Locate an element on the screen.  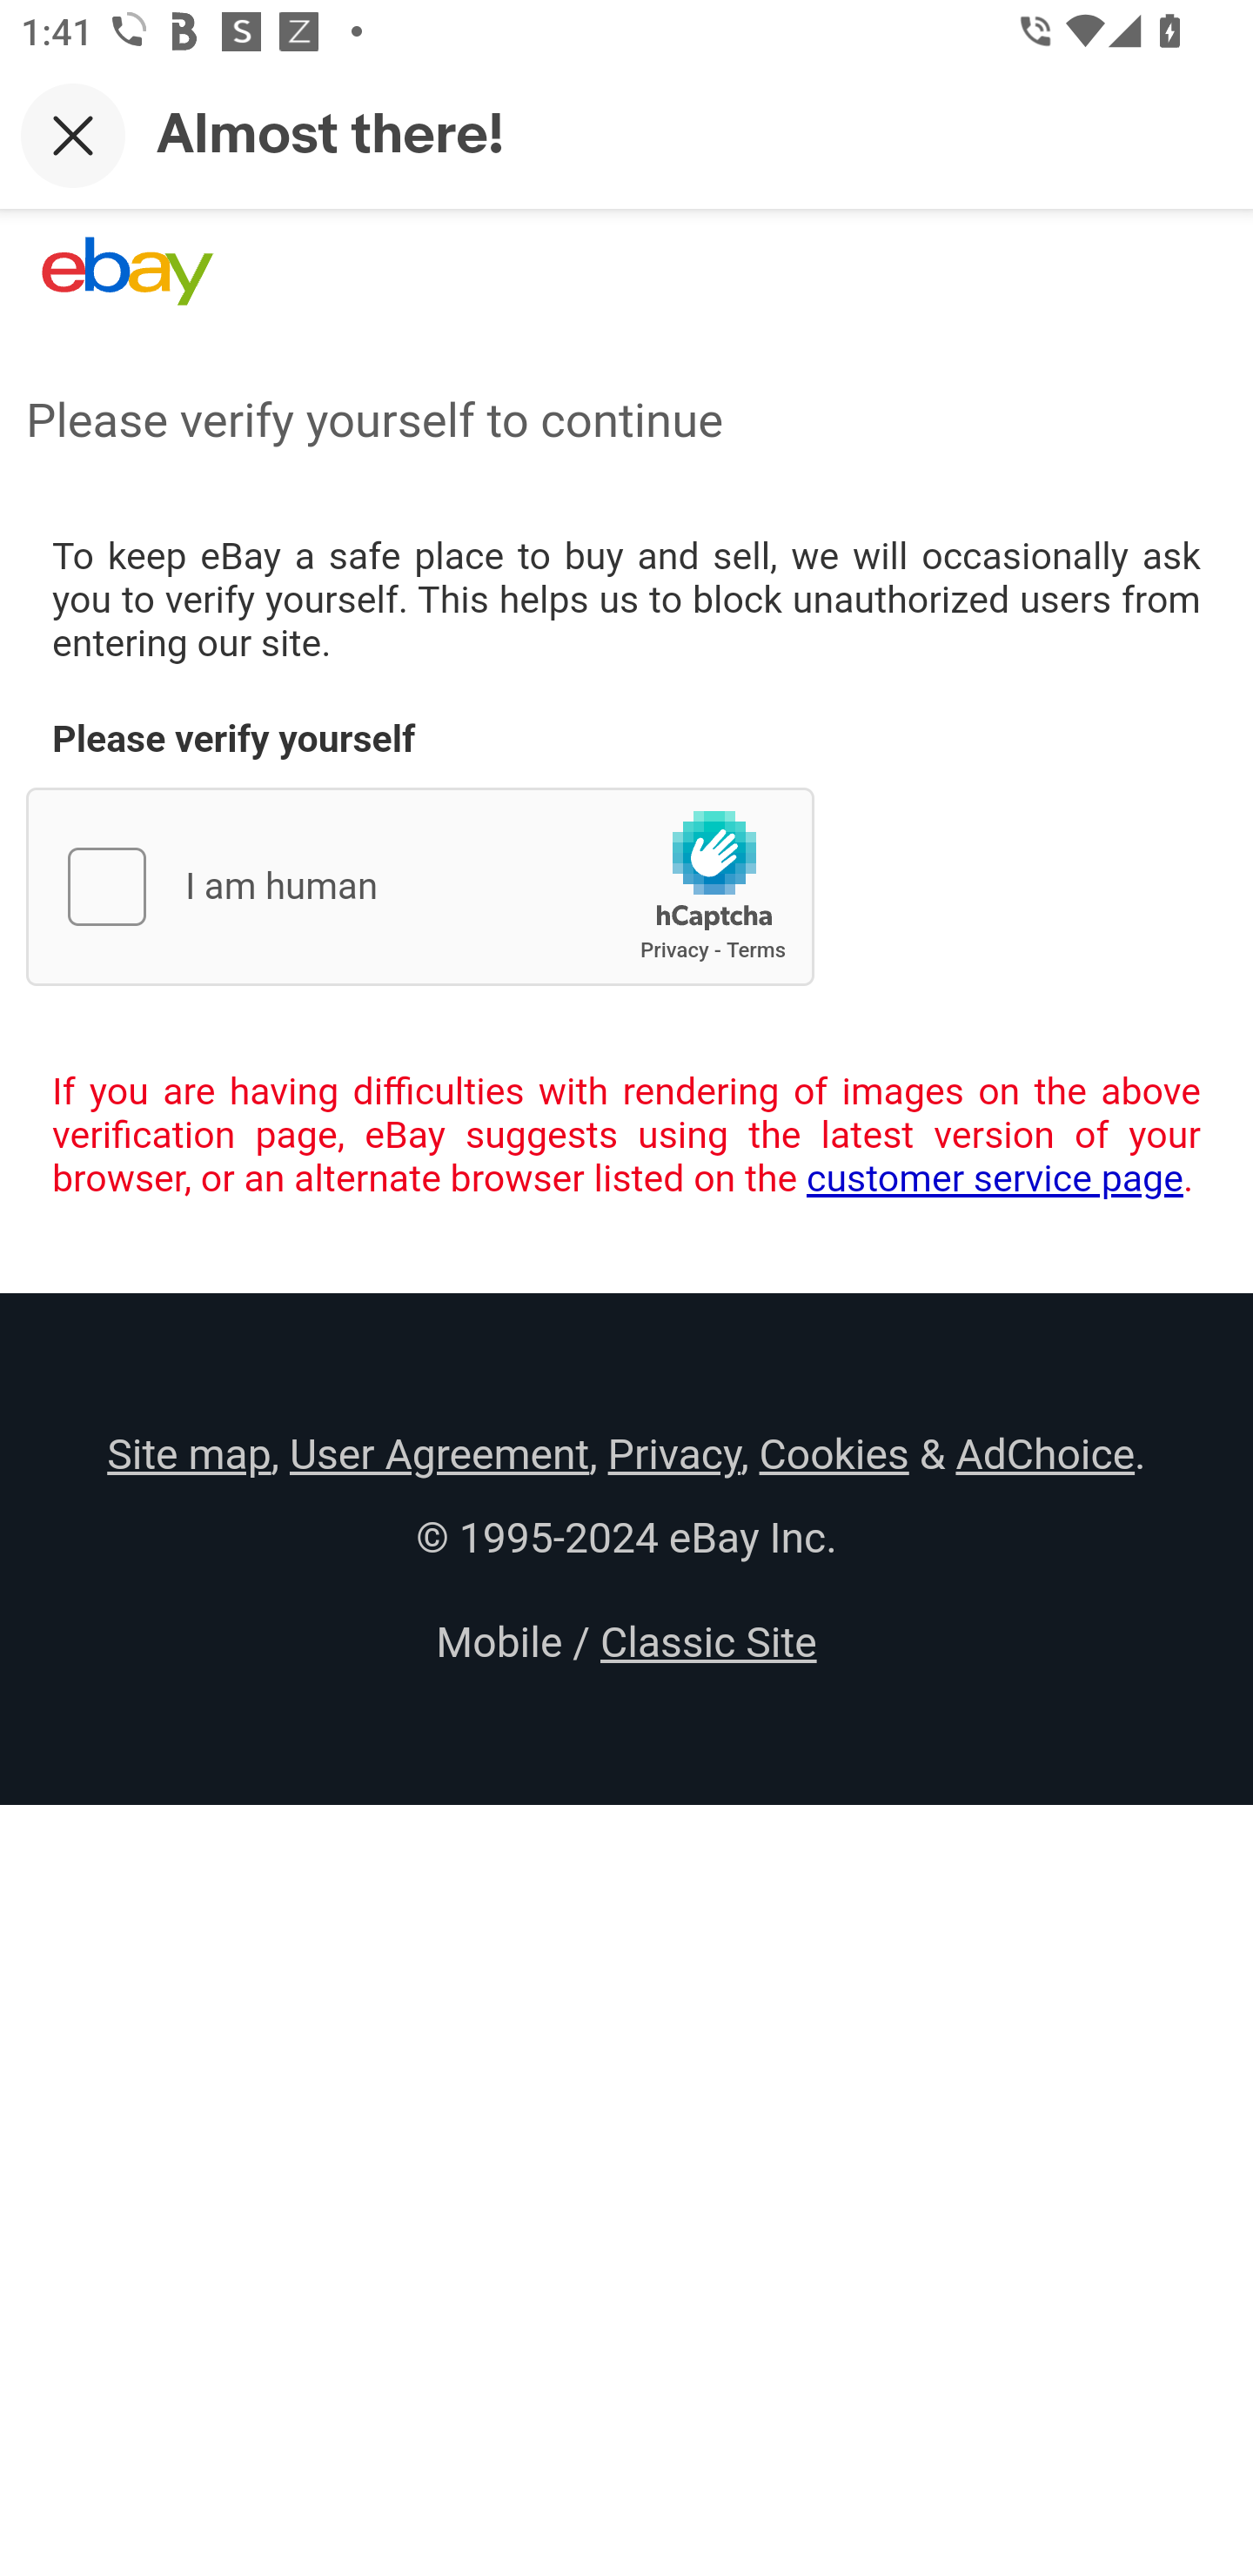
Site map is located at coordinates (189, 1453).